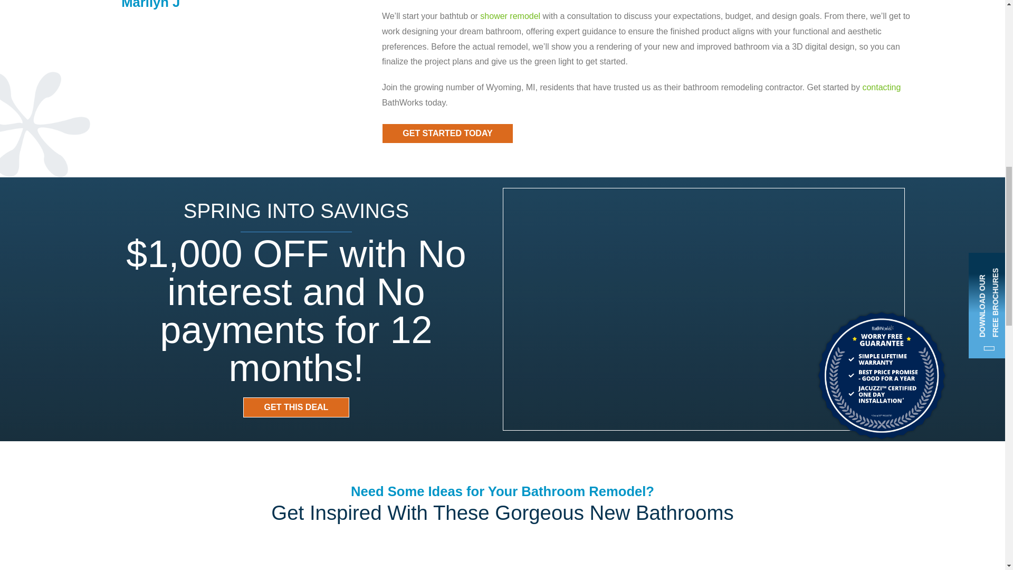 This screenshot has width=1013, height=570. I want to click on contacting, so click(881, 87).